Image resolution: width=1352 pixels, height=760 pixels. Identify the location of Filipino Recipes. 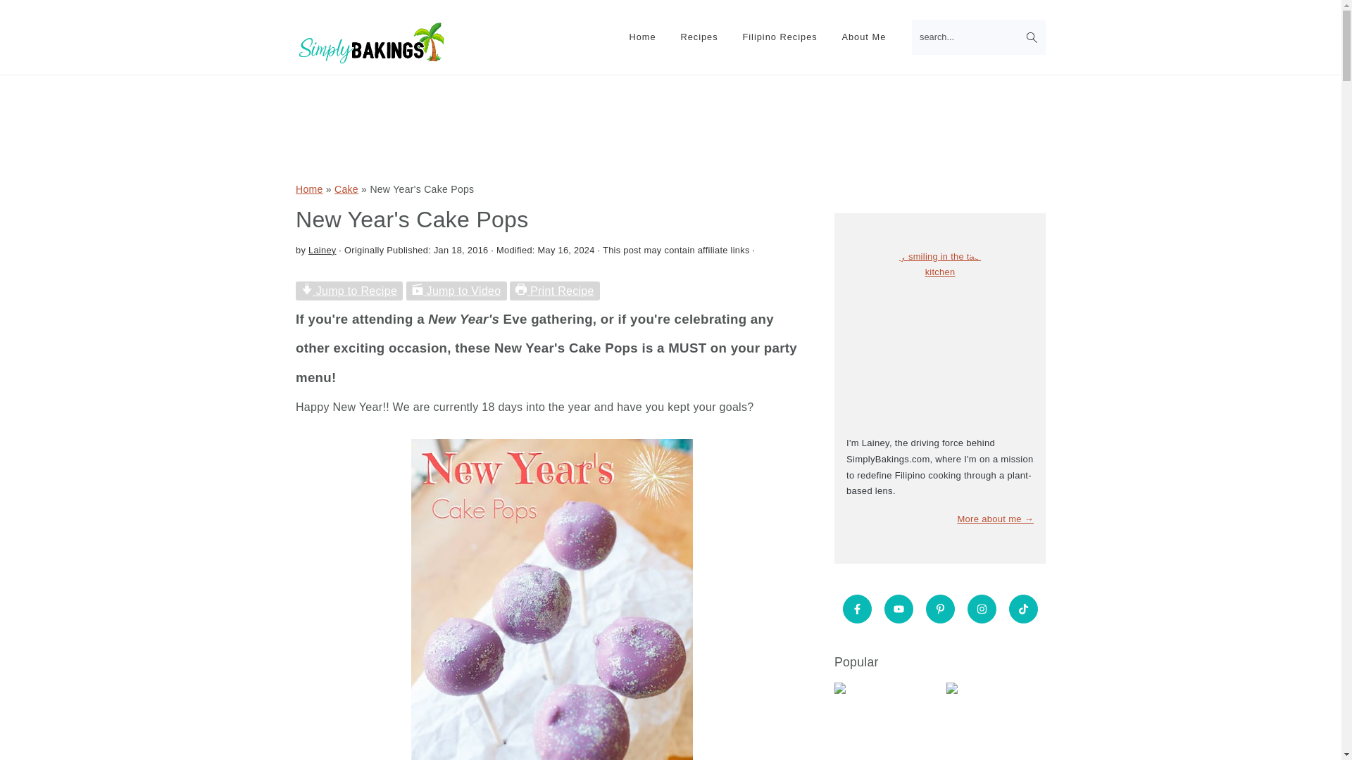
(779, 37).